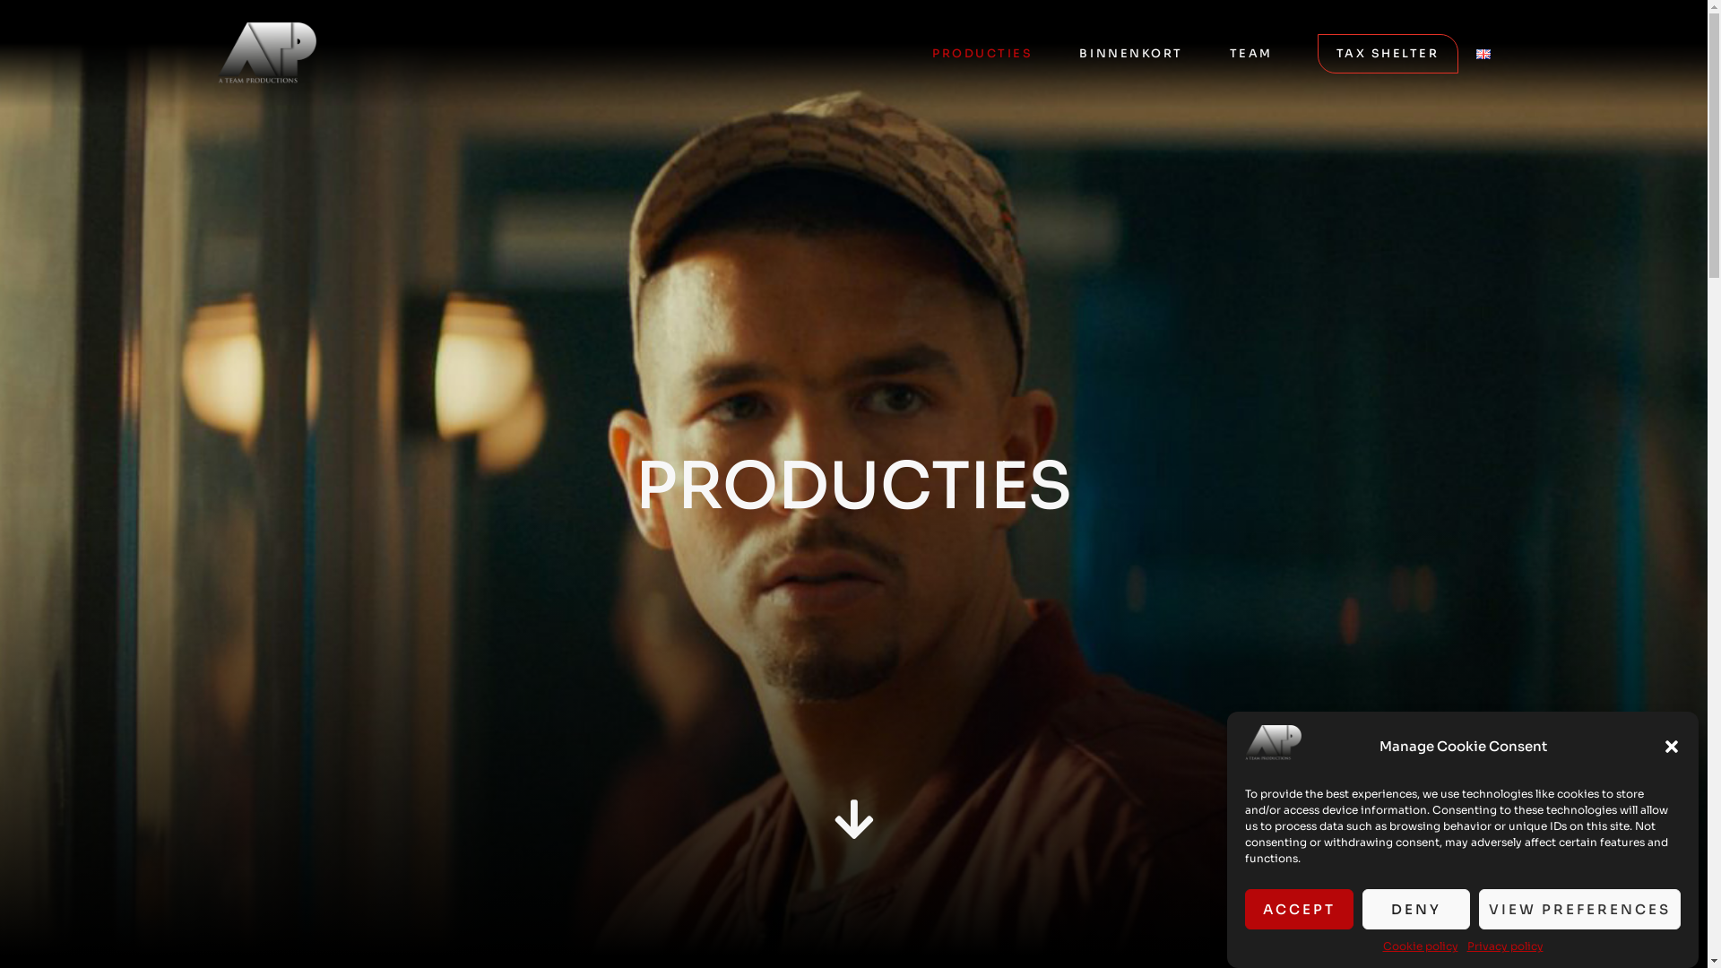 This screenshot has width=1721, height=968. I want to click on Privacy policy, so click(1504, 946).